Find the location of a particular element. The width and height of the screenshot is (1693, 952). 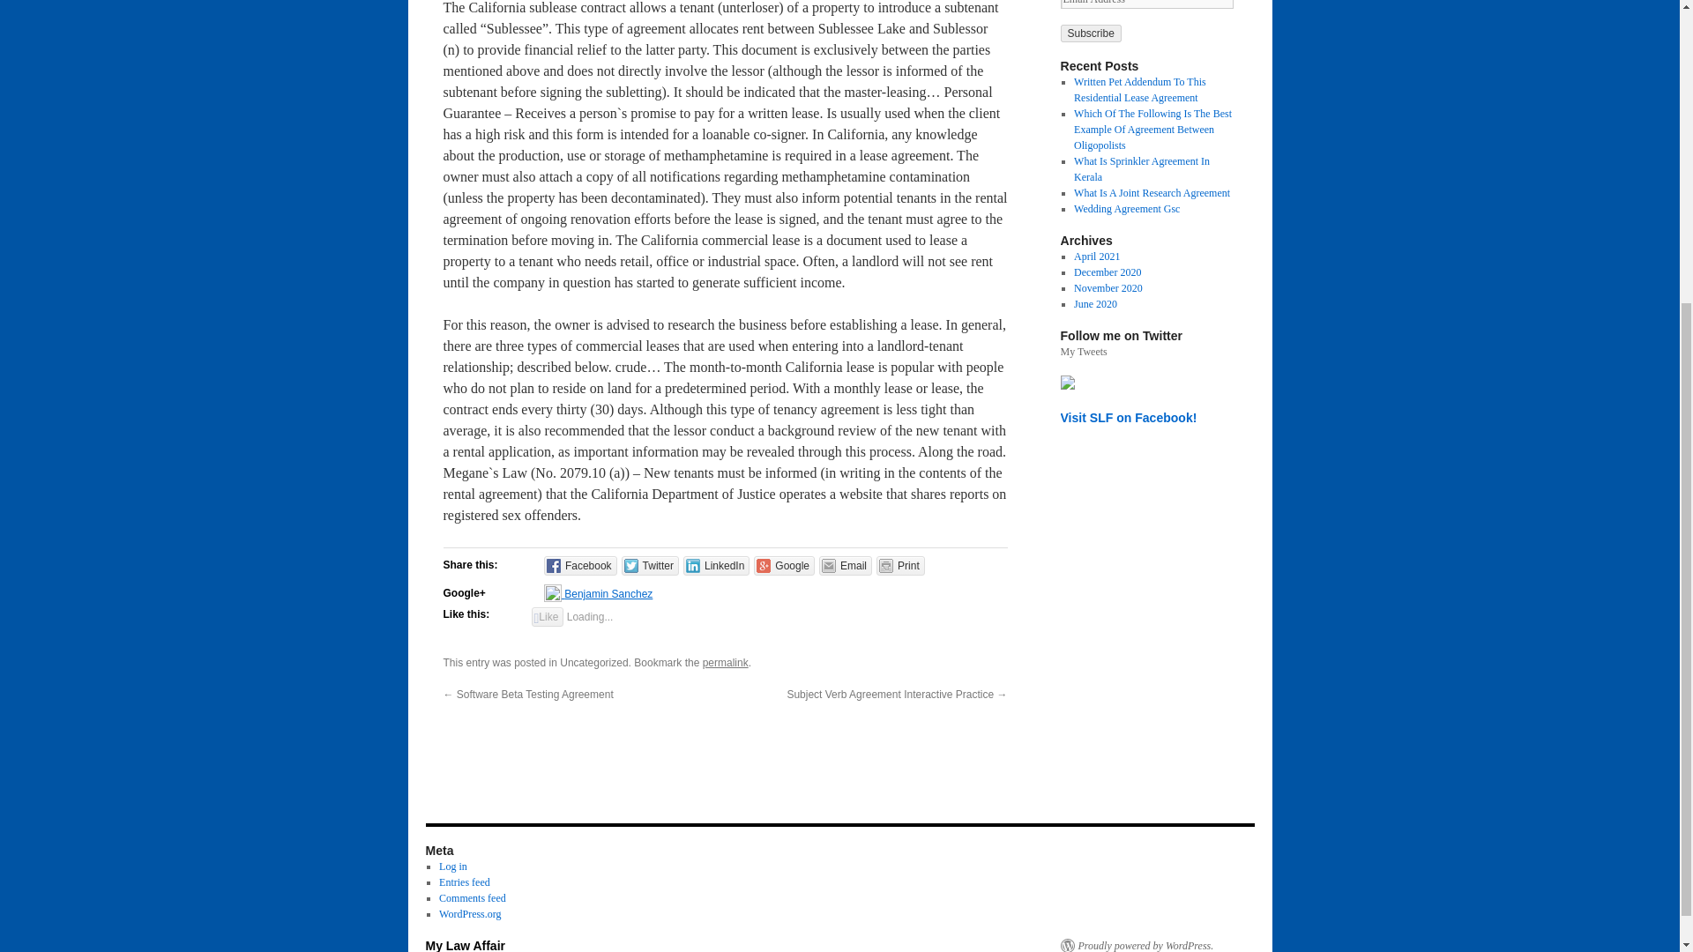

Comments feed is located at coordinates (473, 897).